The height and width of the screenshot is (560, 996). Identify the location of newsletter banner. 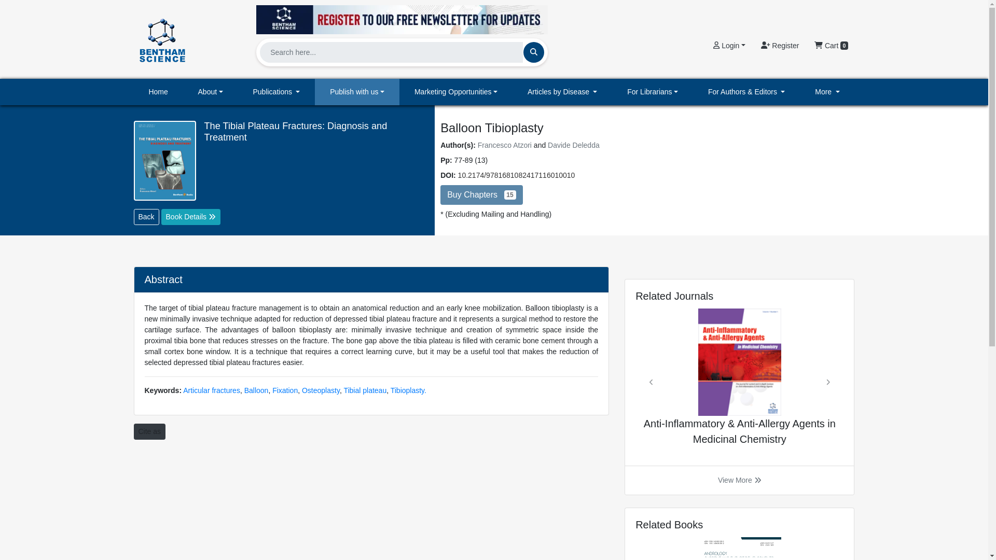
(402, 17).